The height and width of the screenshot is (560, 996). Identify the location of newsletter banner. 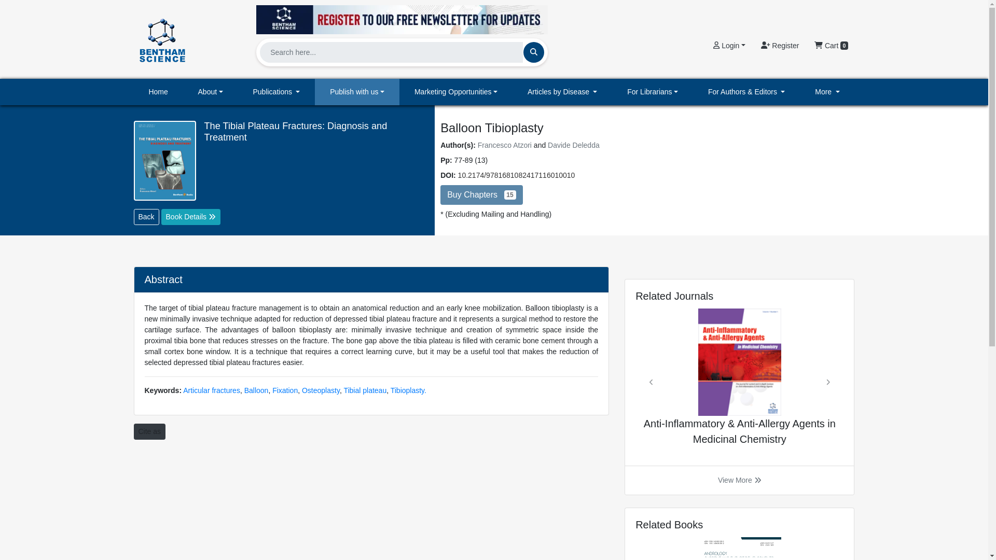
(402, 17).